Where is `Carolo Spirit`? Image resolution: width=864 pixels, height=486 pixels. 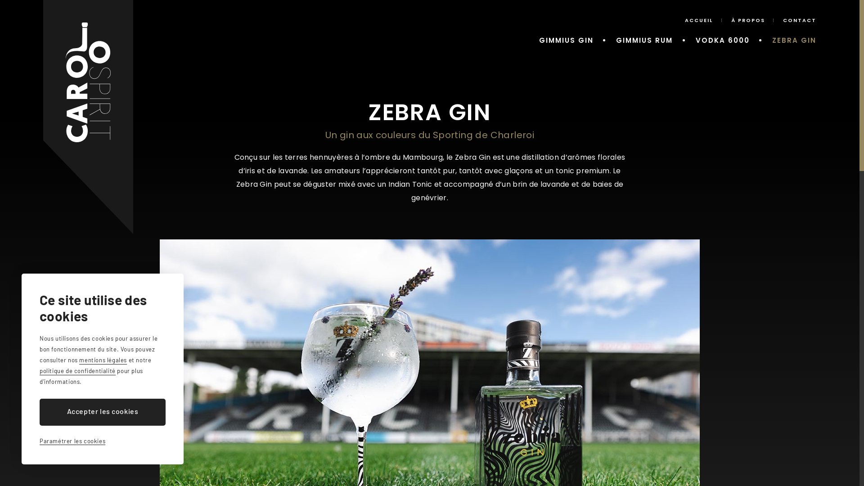
Carolo Spirit is located at coordinates (88, 117).